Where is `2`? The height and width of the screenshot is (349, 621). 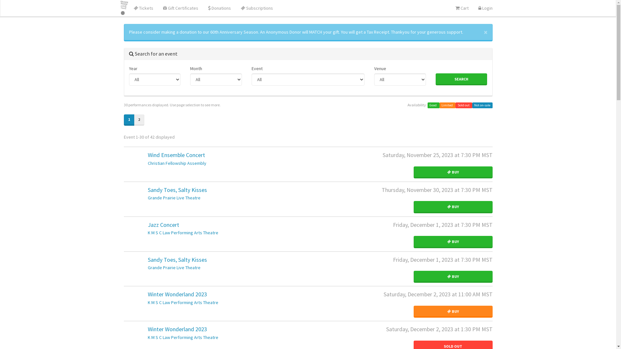 2 is located at coordinates (139, 120).